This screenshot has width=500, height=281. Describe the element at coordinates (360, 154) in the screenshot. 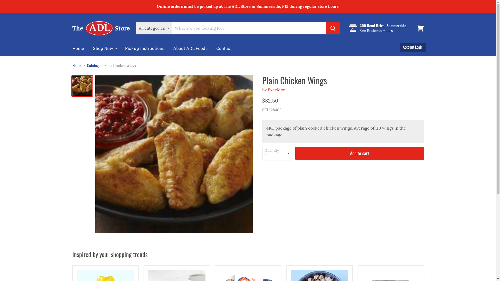

I see `Add to cart` at that location.